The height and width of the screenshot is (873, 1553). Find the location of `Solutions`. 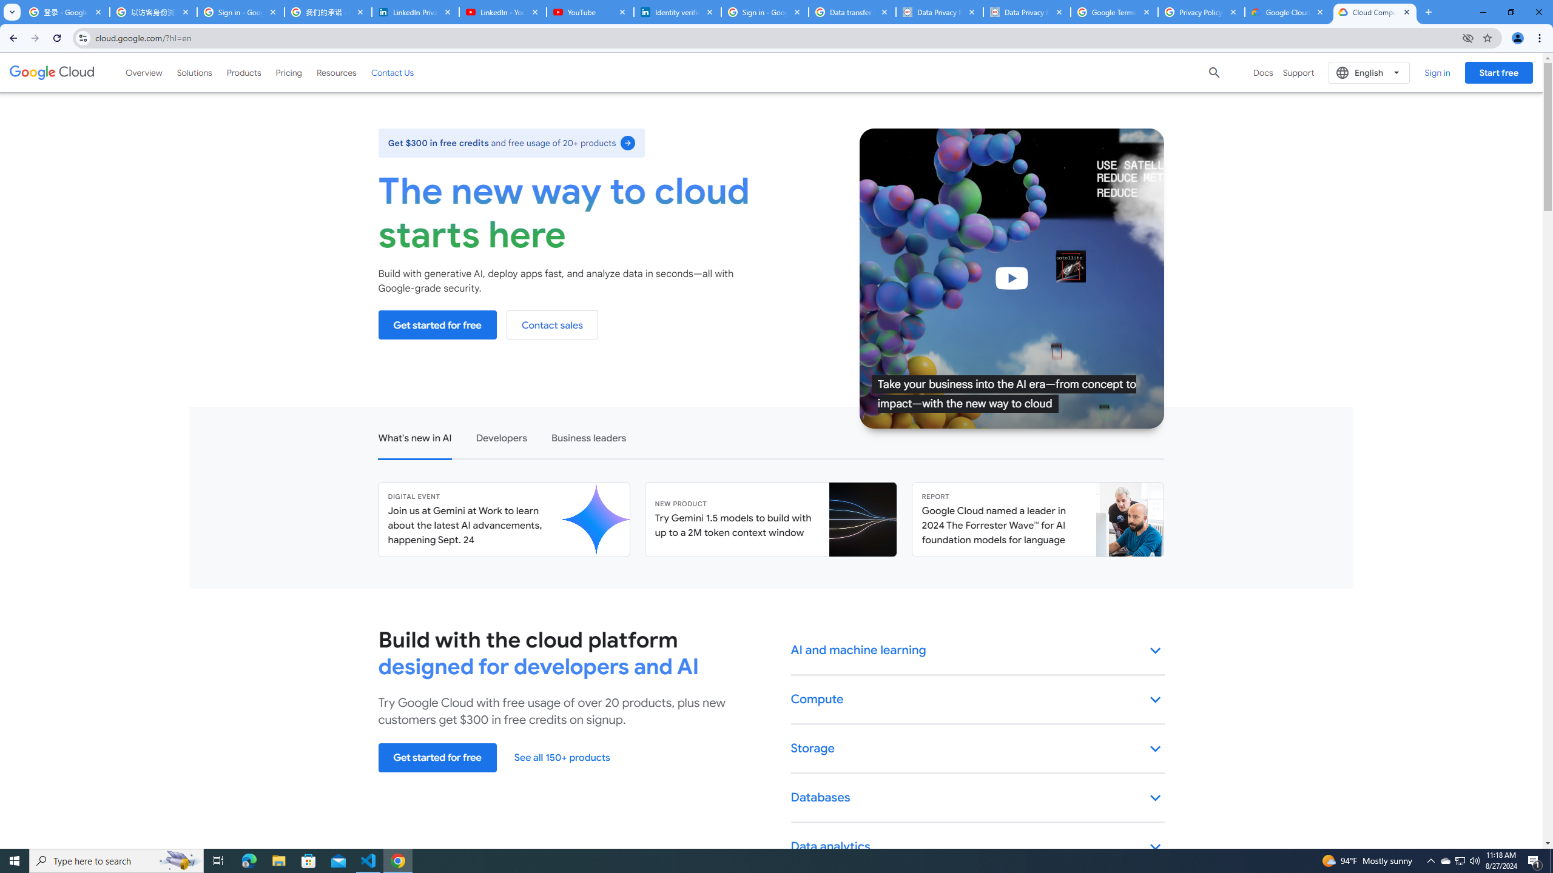

Solutions is located at coordinates (194, 72).